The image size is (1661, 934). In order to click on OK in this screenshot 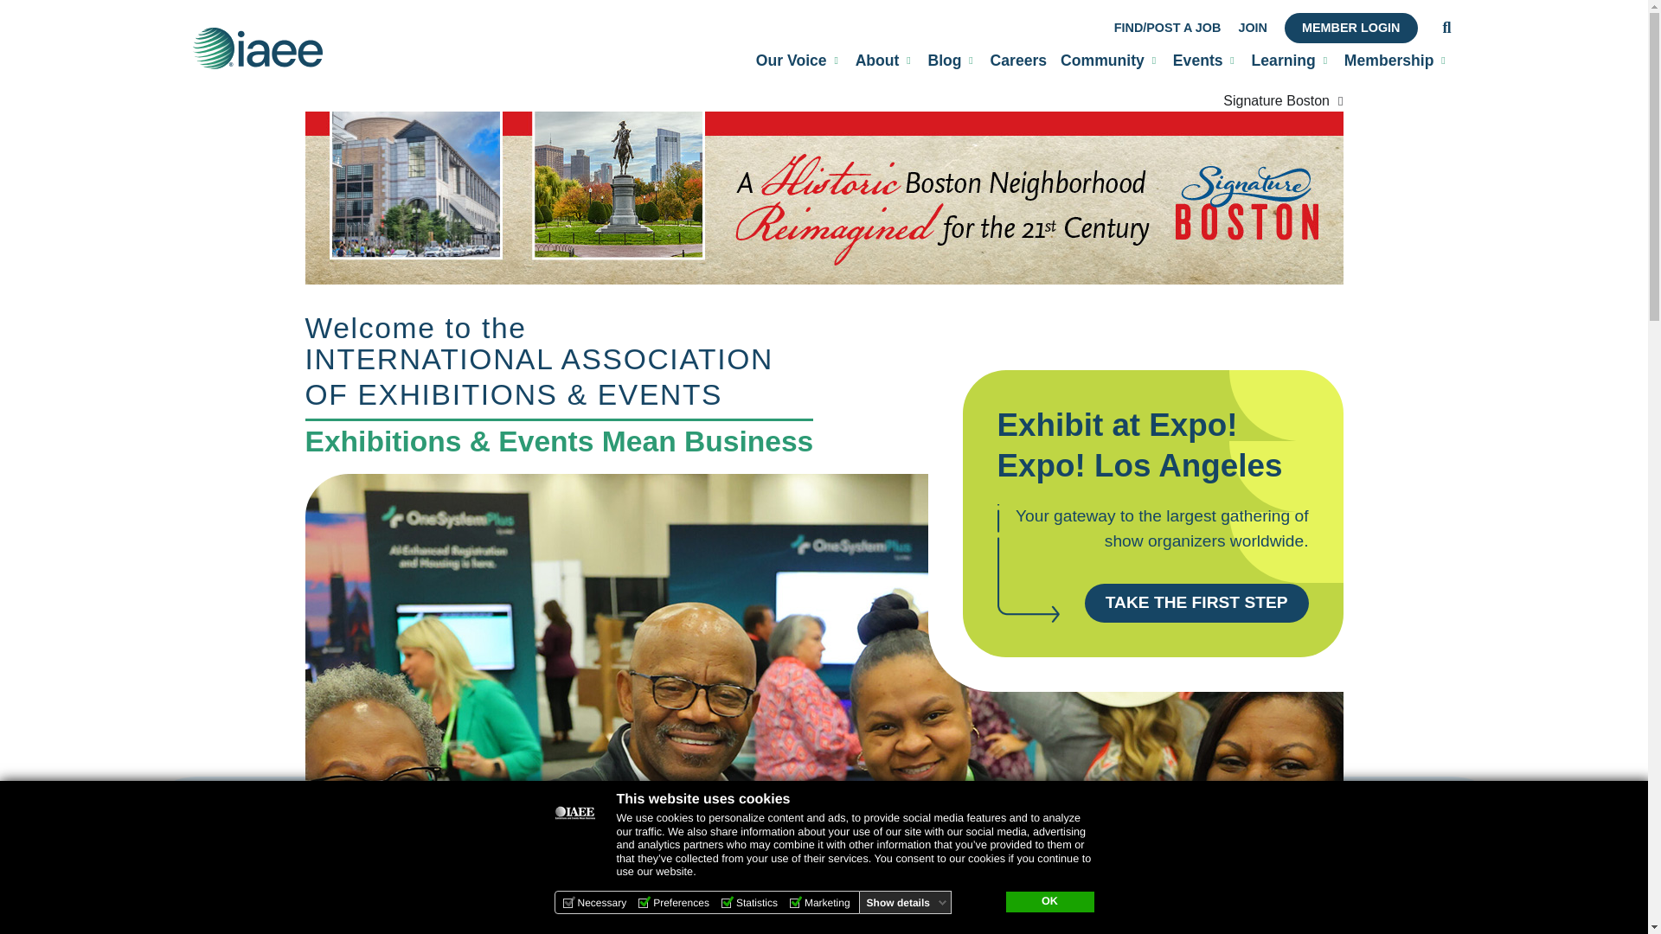, I will do `click(1049, 902)`.